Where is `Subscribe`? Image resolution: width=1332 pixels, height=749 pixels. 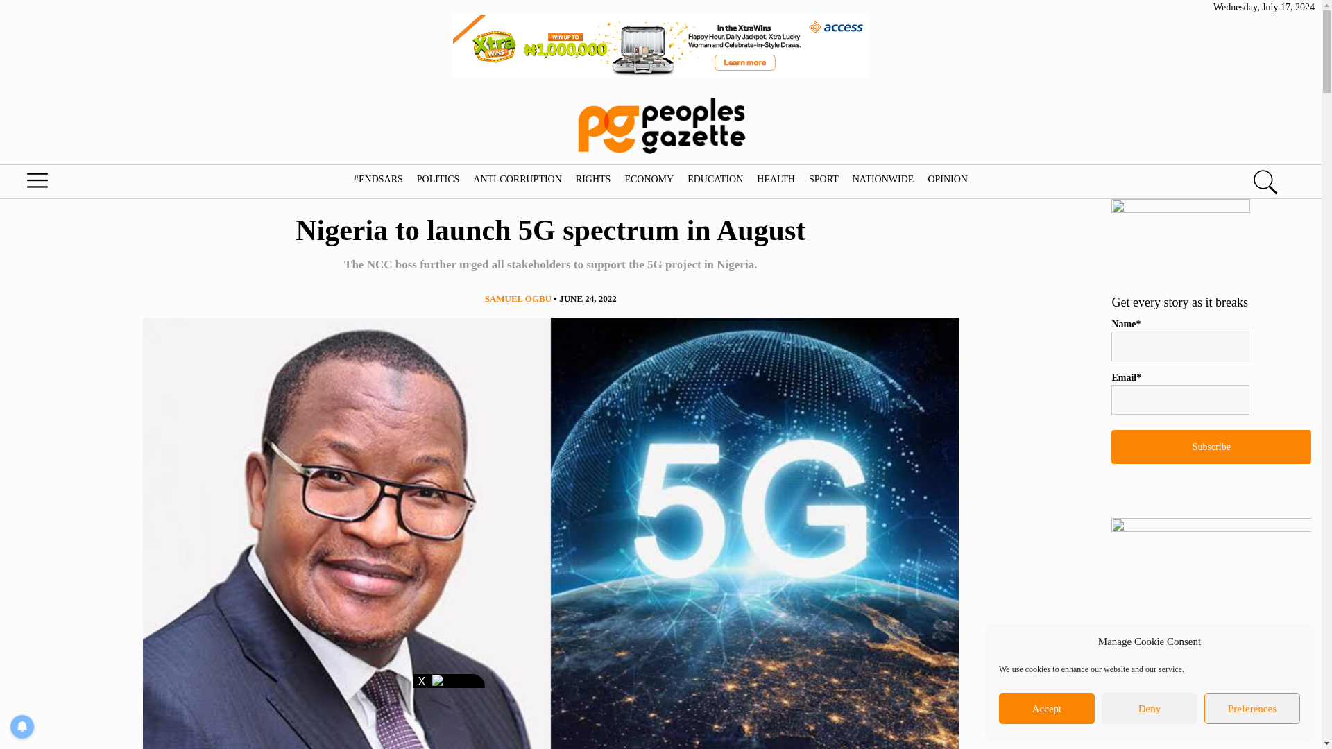 Subscribe is located at coordinates (1211, 447).